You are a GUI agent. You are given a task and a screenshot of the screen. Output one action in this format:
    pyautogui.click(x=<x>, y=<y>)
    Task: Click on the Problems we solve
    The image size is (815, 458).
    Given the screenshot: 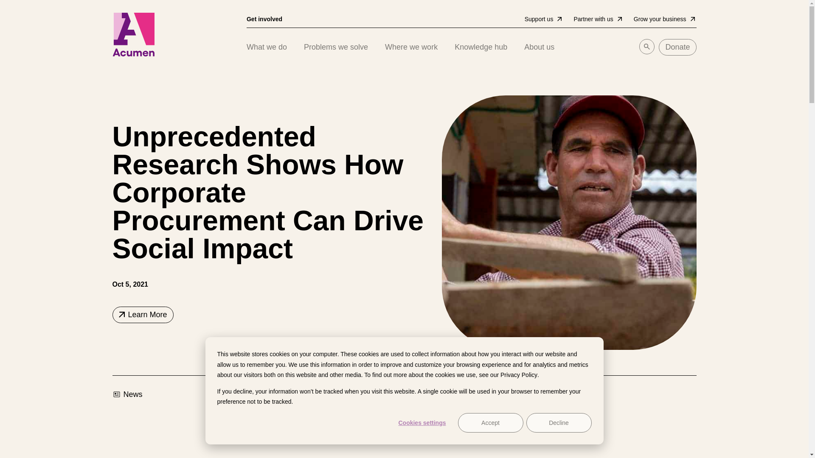 What is the action you would take?
    pyautogui.click(x=336, y=46)
    